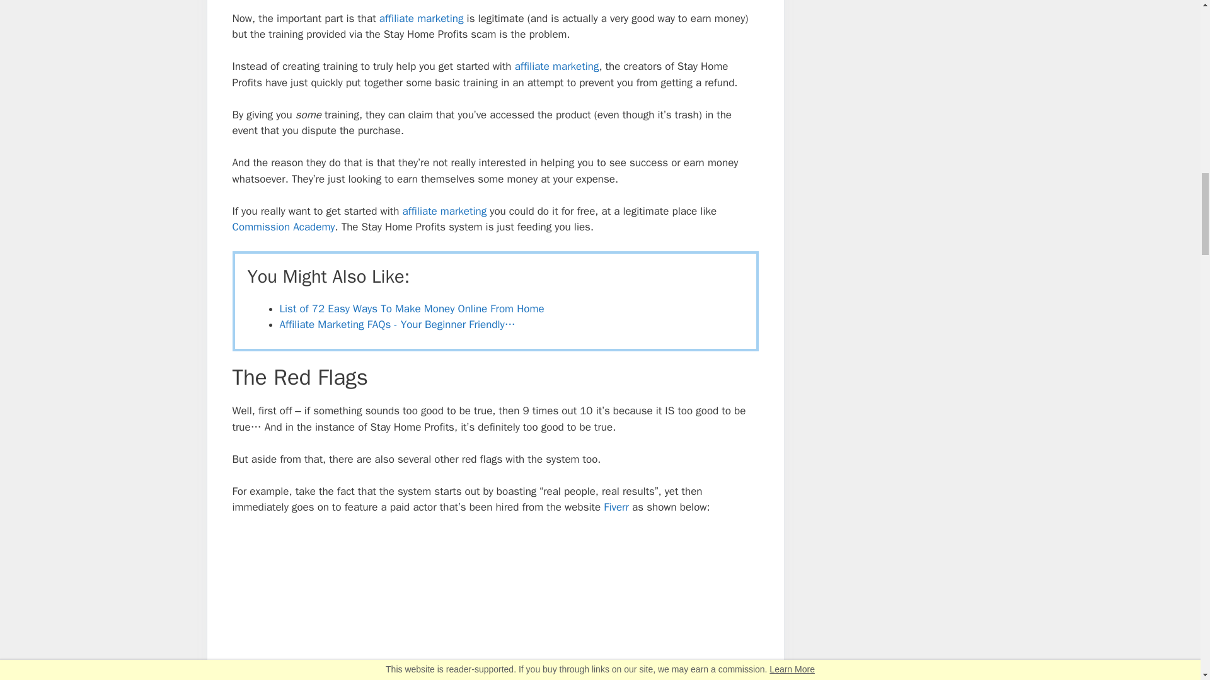 This screenshot has height=680, width=1210. What do you see at coordinates (421, 18) in the screenshot?
I see `affiliate marketing` at bounding box center [421, 18].